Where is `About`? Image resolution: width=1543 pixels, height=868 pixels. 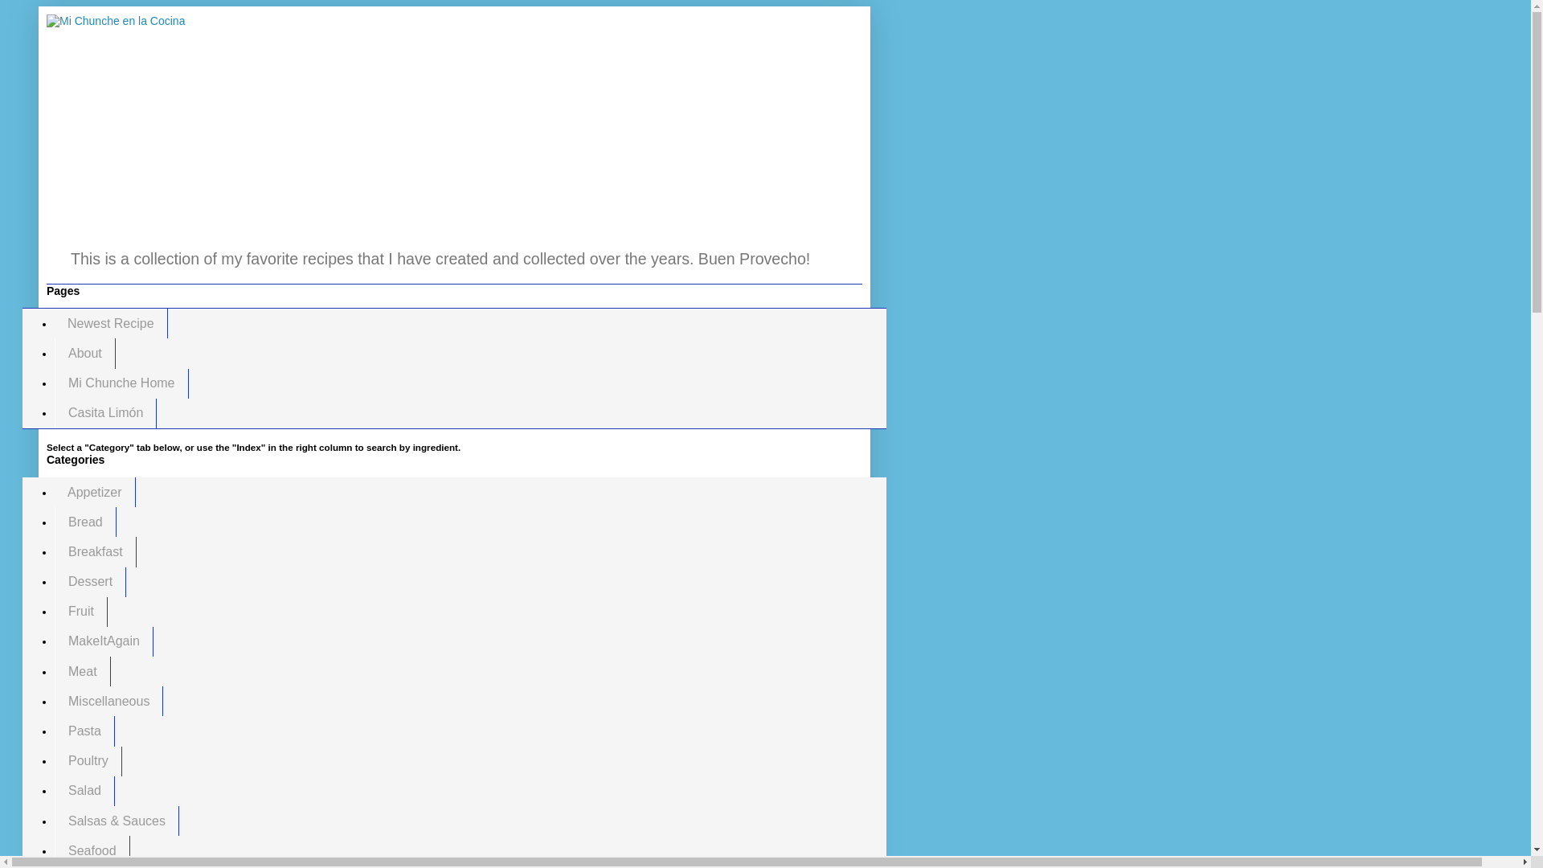 About is located at coordinates (85, 353).